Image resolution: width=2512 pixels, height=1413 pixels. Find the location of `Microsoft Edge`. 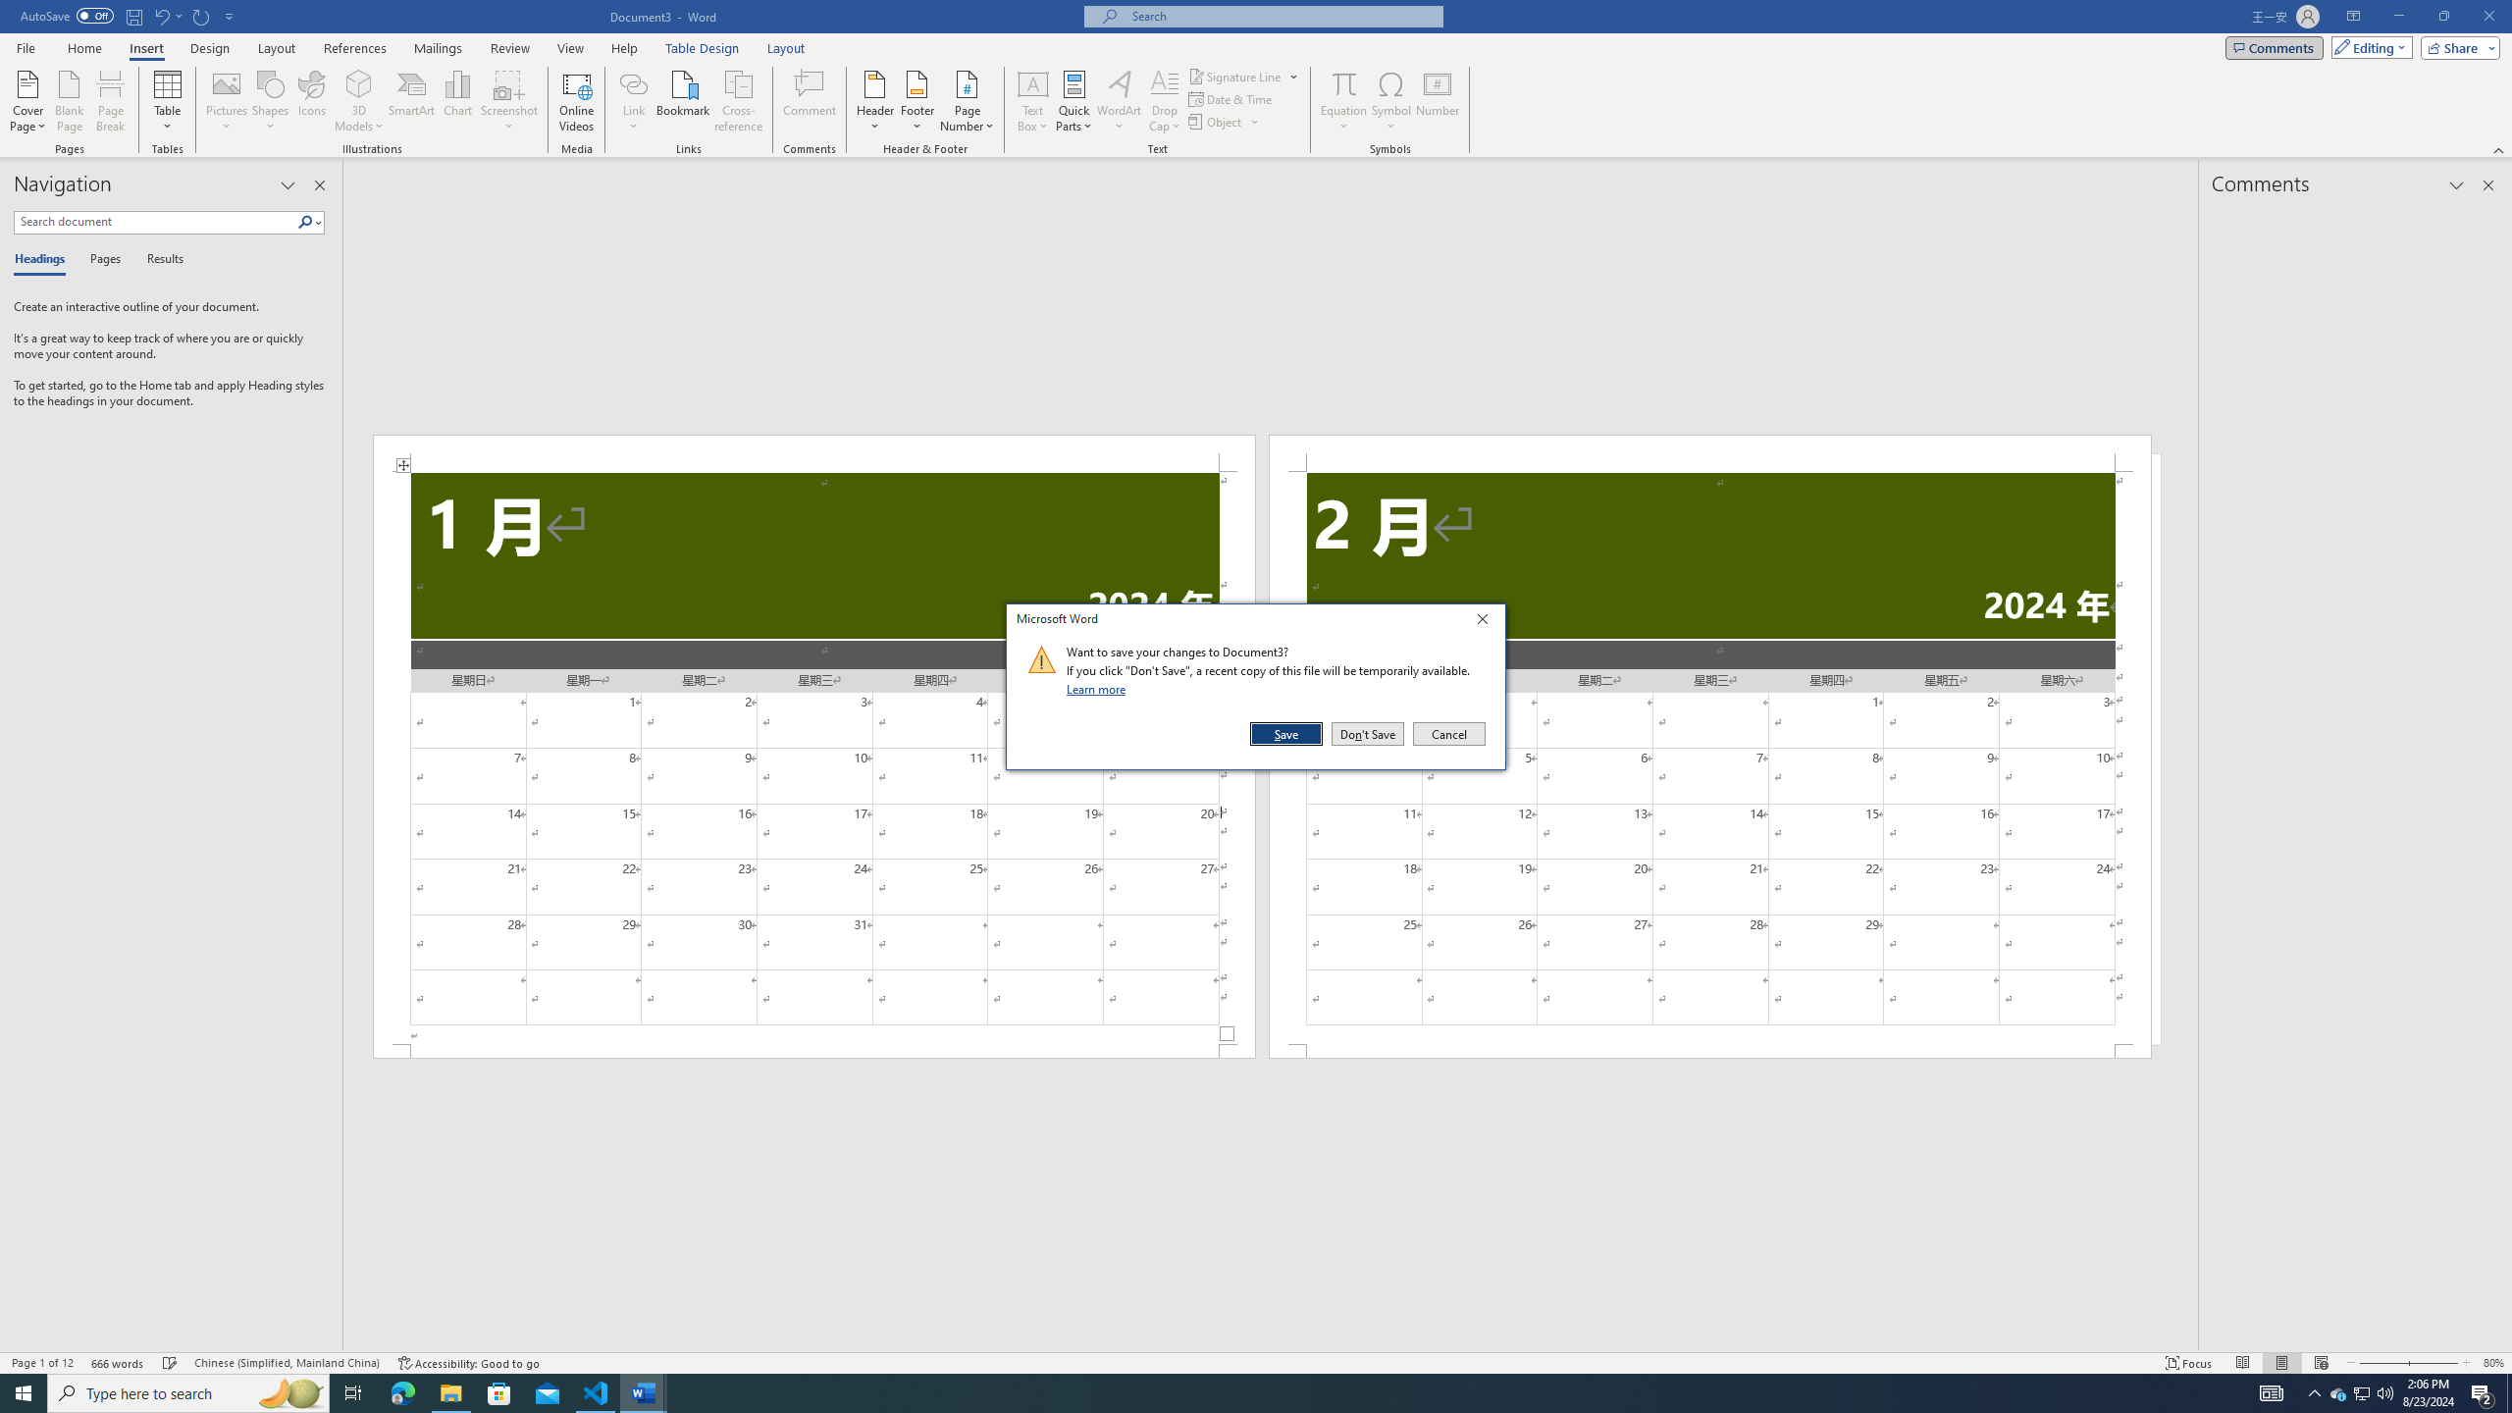

Microsoft Edge is located at coordinates (110, 101).